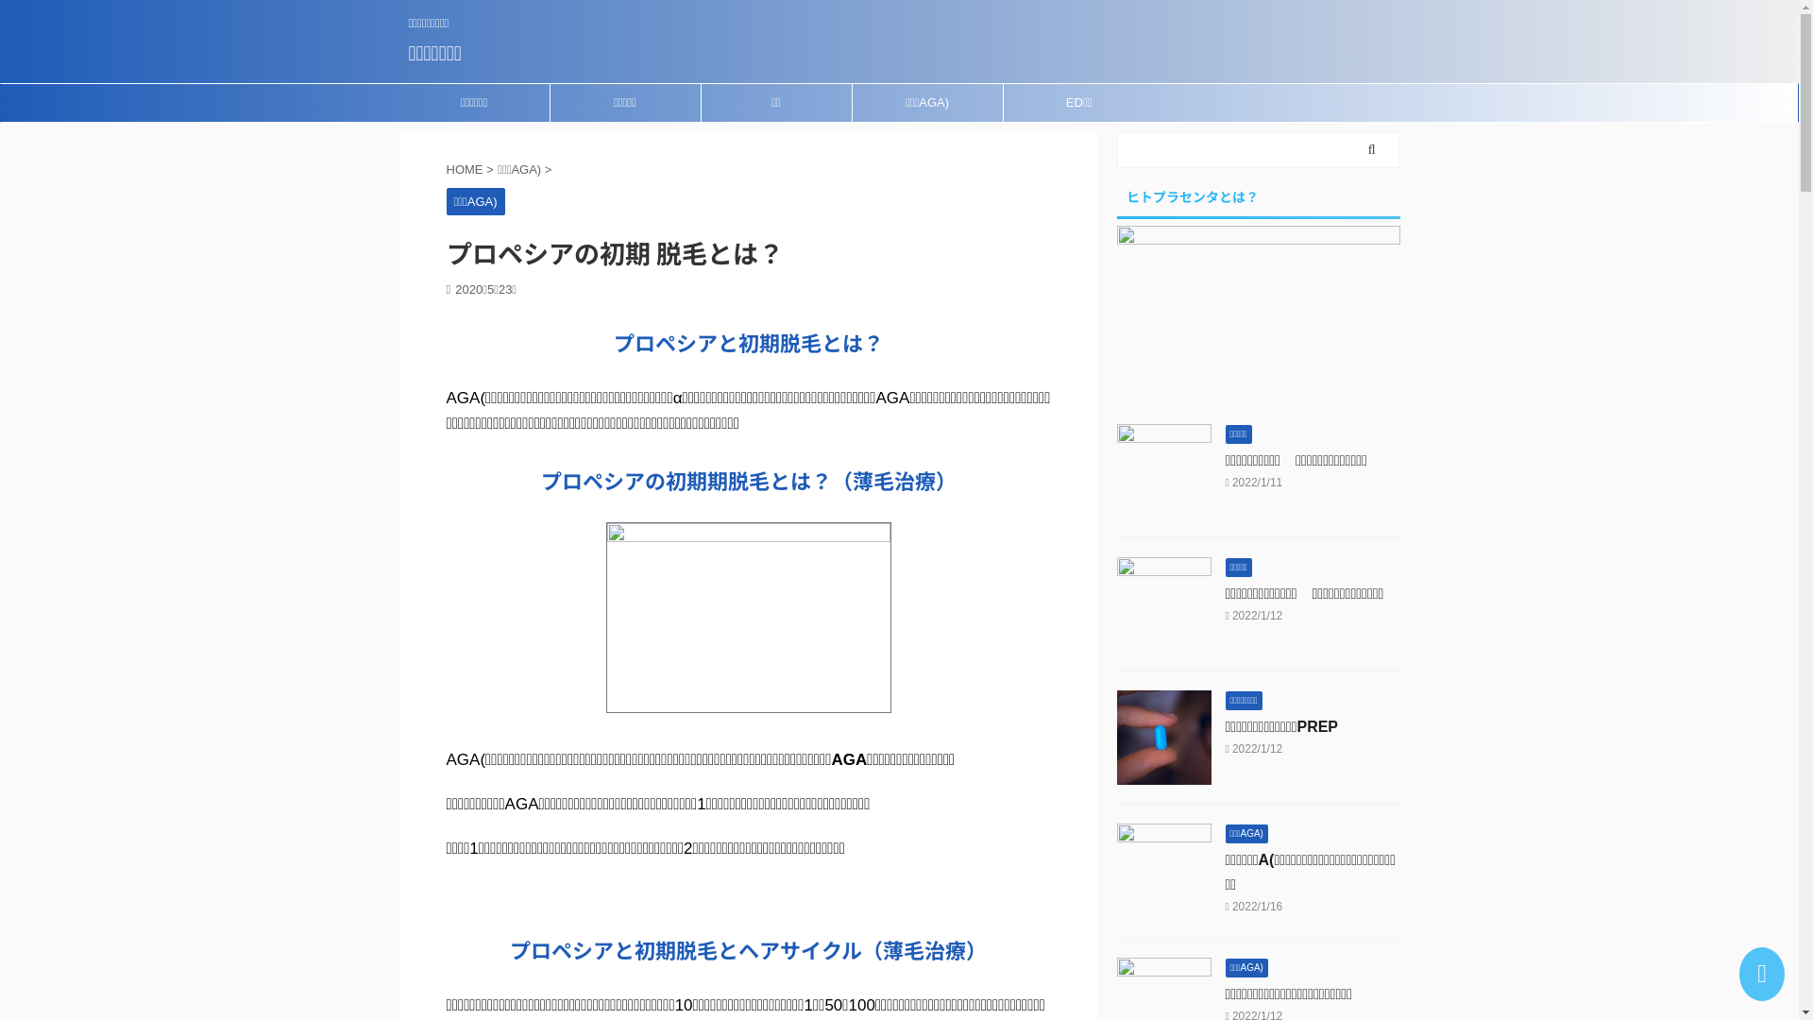  I want to click on HOME, so click(466, 169).